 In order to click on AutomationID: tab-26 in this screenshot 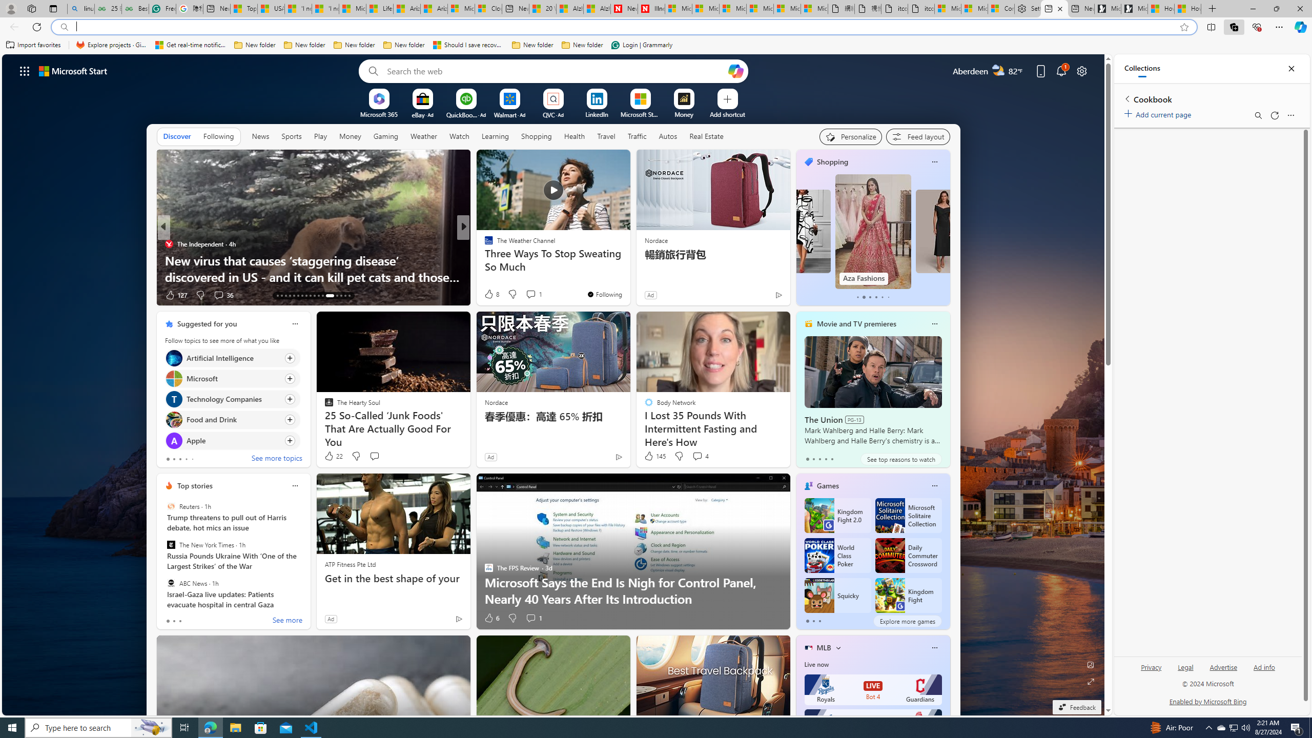, I will do `click(337, 296)`.